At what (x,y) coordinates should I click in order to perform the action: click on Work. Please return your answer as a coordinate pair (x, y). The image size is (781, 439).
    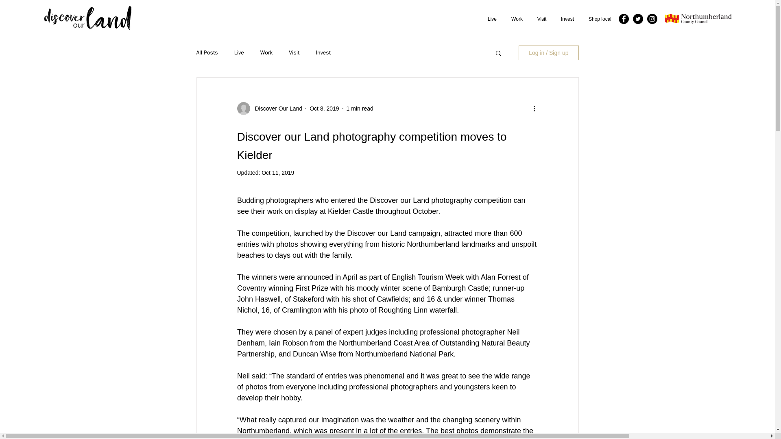
    Looking at the image, I should click on (517, 19).